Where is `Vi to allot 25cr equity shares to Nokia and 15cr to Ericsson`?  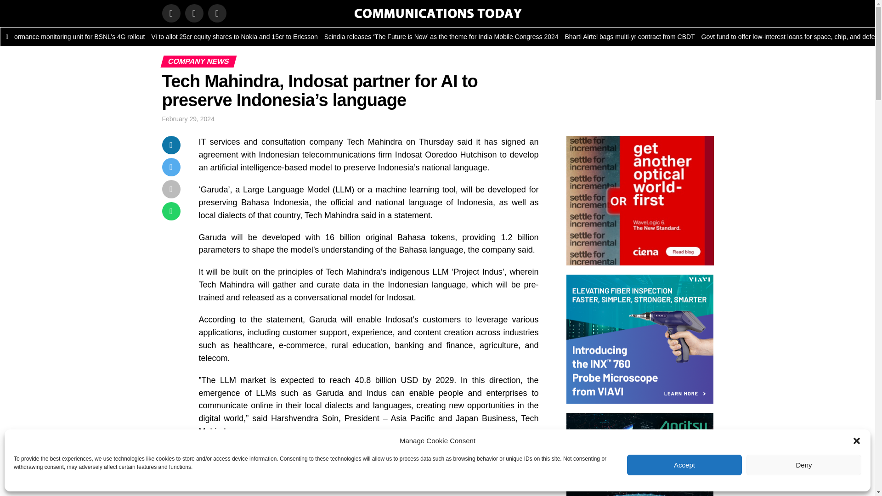 Vi to allot 25cr equity shares to Nokia and 15cr to Ericsson is located at coordinates (333, 37).